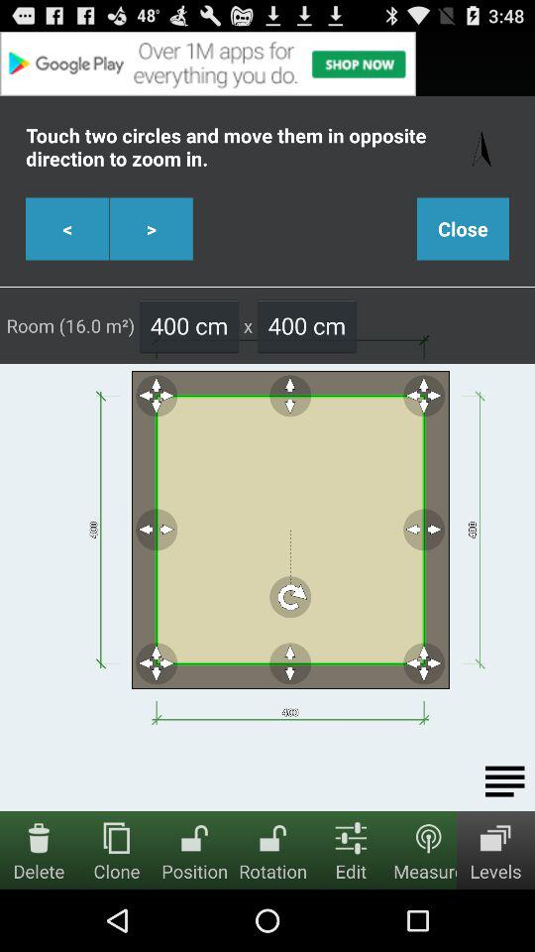 This screenshot has height=952, width=535. What do you see at coordinates (267, 63) in the screenshot?
I see `shop` at bounding box center [267, 63].